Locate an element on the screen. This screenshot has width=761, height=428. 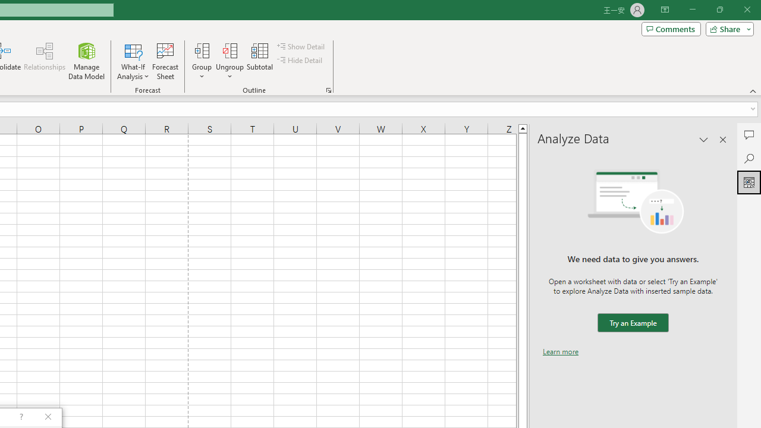
Close pane is located at coordinates (723, 139).